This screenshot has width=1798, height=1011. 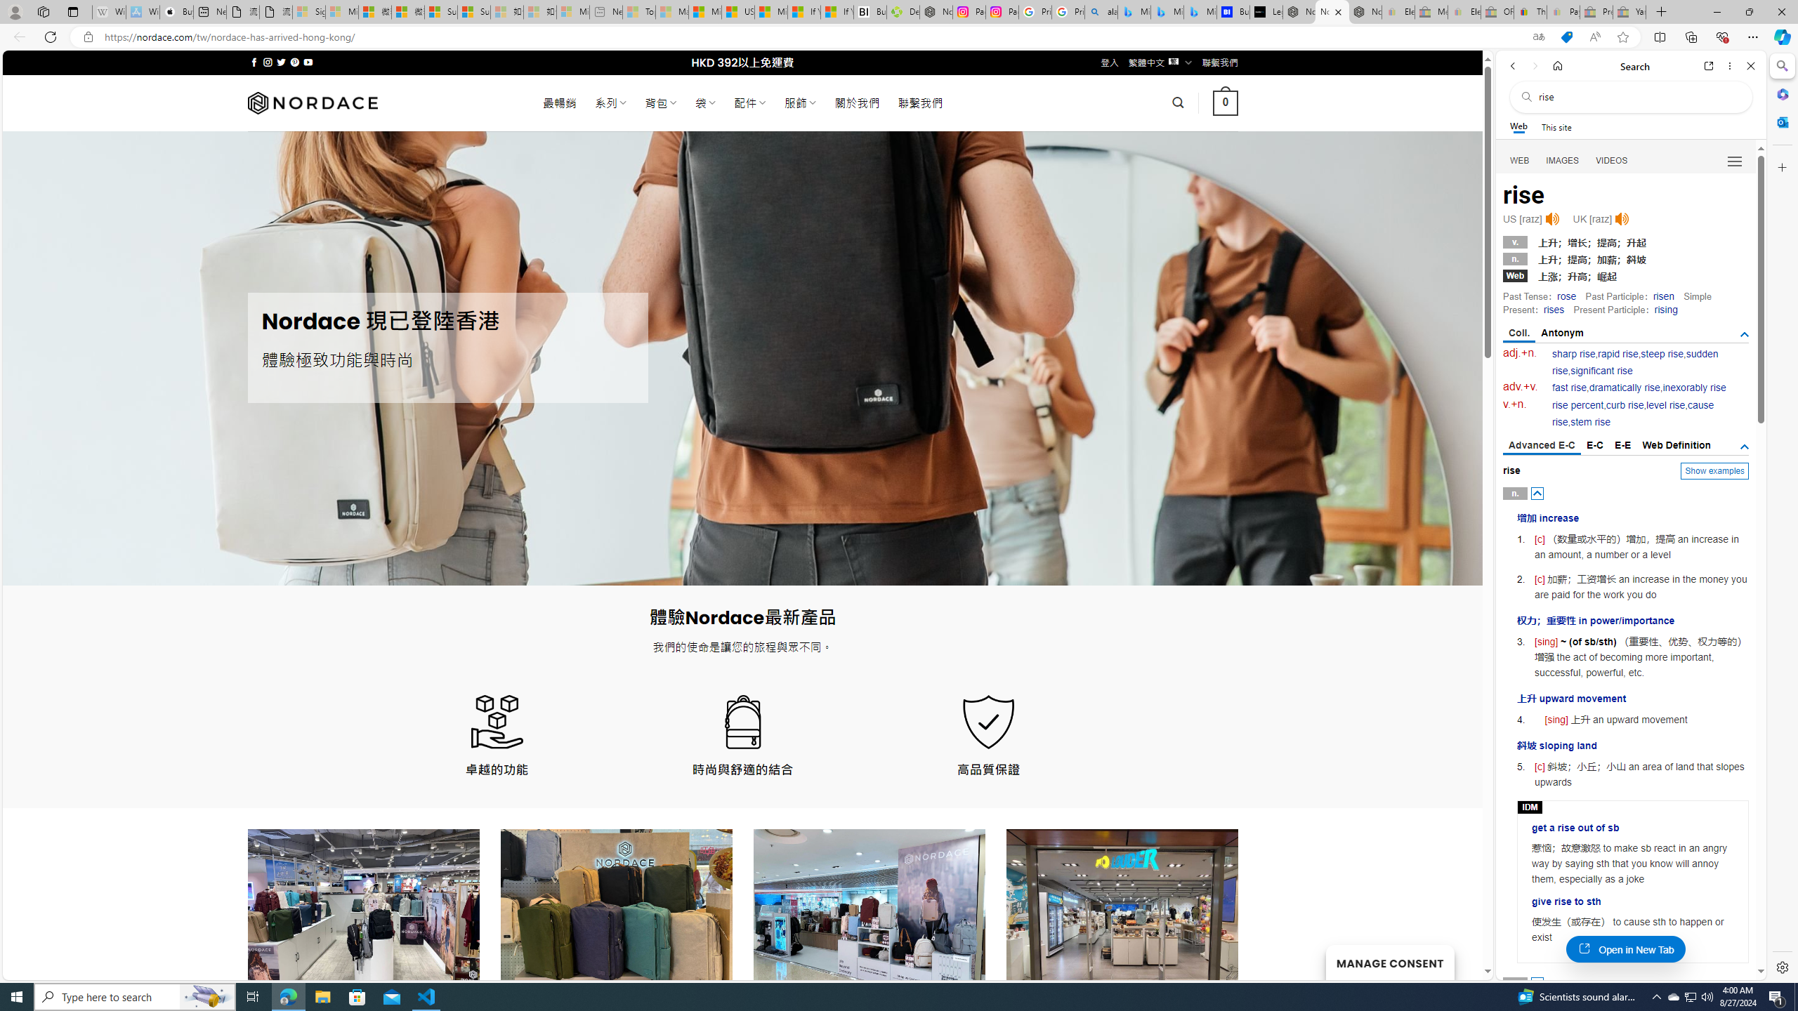 What do you see at coordinates (639, 12) in the screenshot?
I see `Top Stories - MSN - Sleeping` at bounding box center [639, 12].